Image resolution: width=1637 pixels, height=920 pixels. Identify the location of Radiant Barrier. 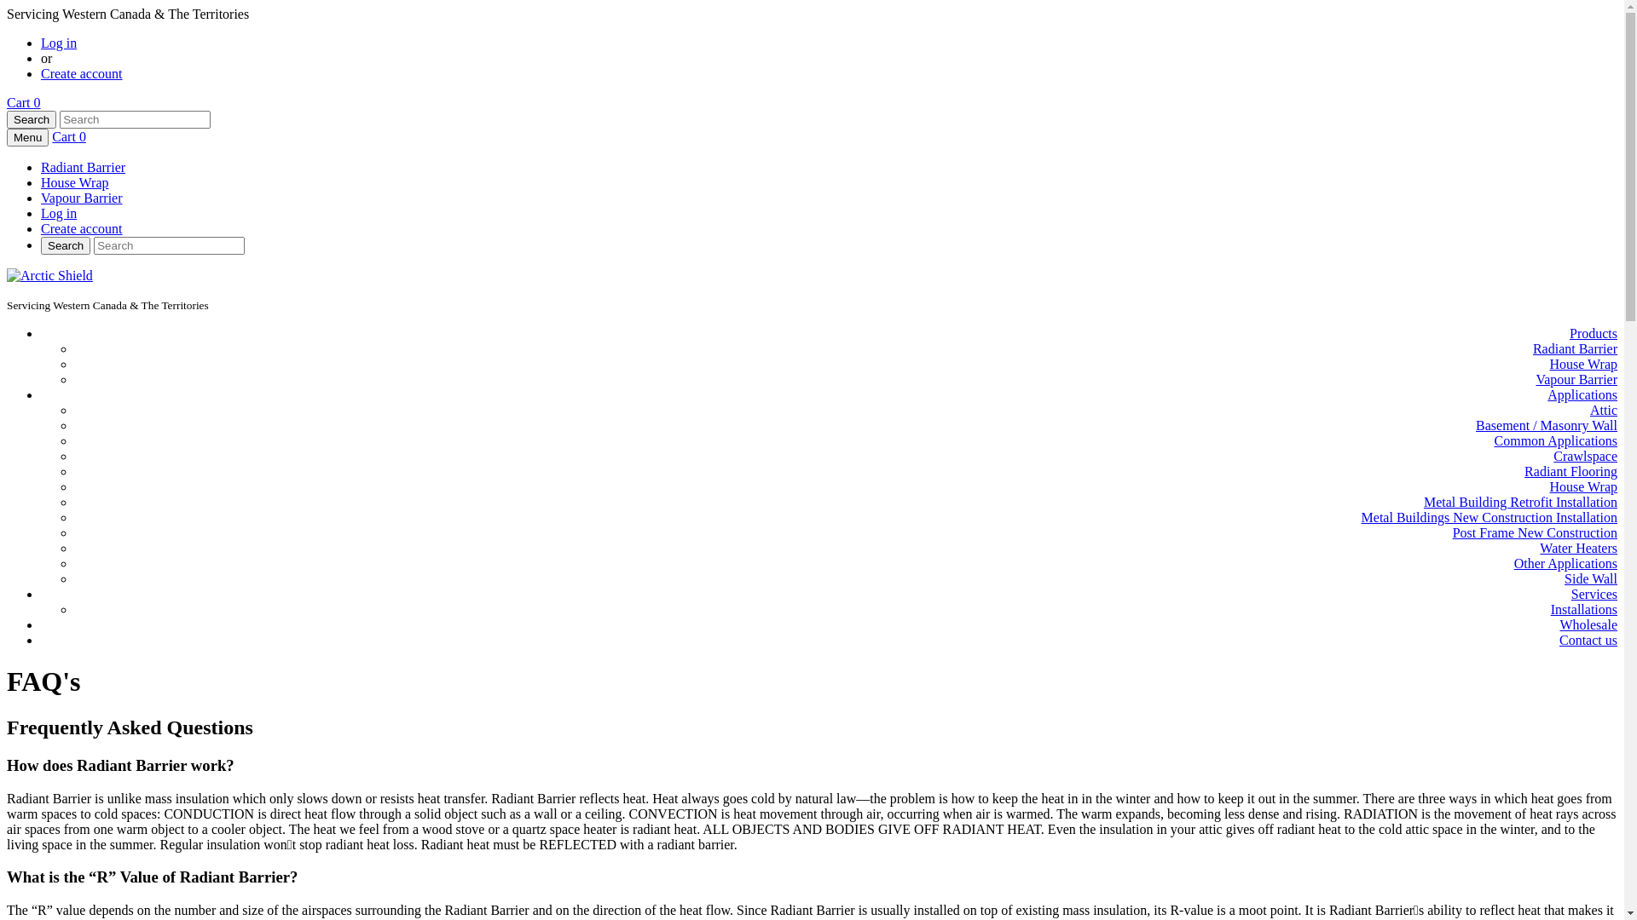
(84, 167).